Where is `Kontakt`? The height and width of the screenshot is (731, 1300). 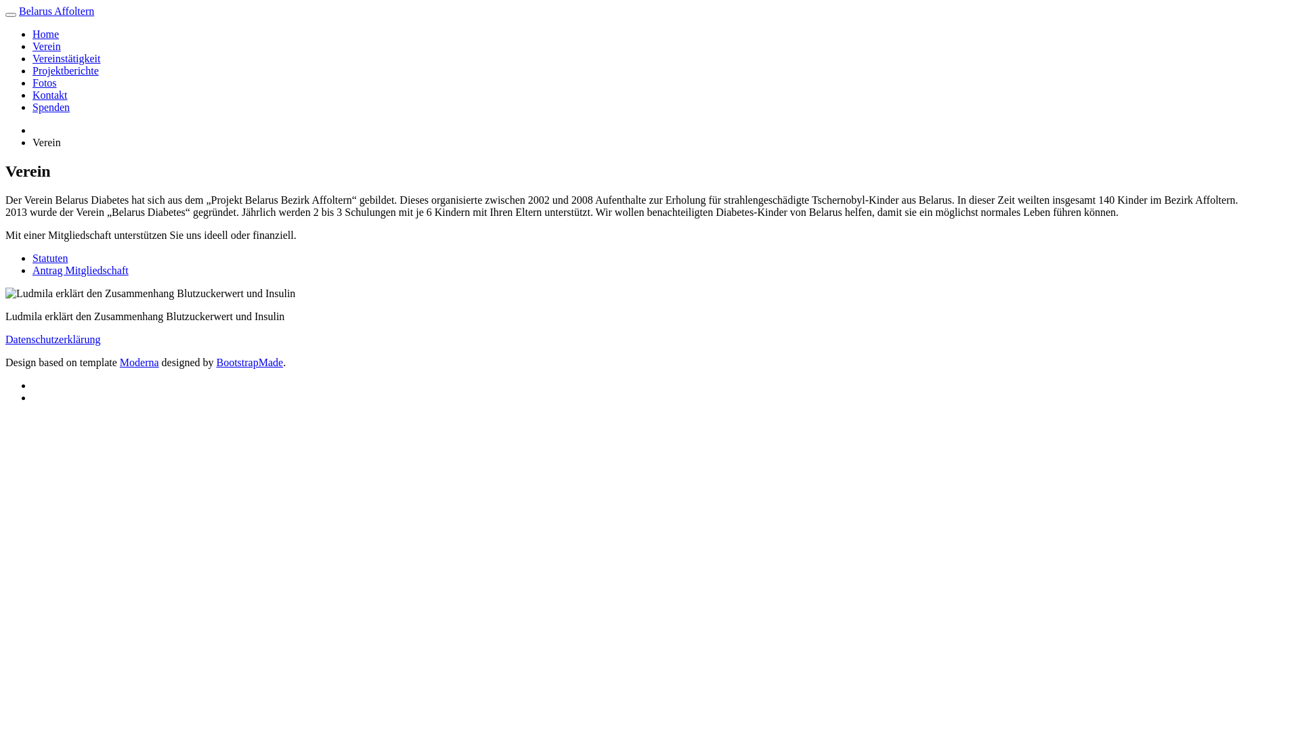 Kontakt is located at coordinates (50, 95).